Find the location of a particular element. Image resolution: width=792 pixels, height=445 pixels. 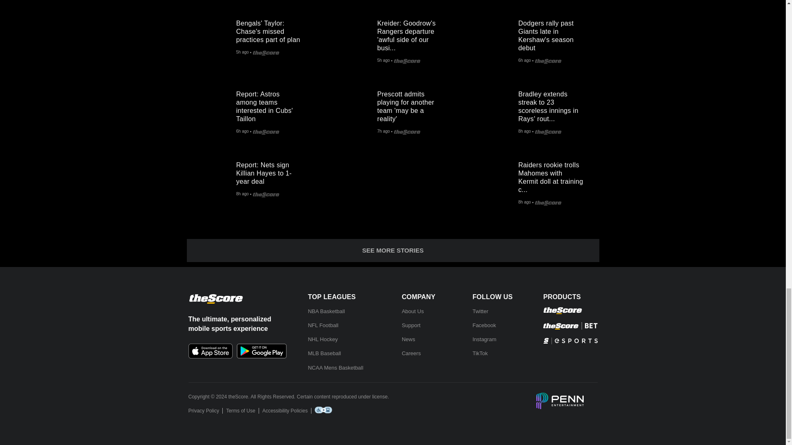

SEE MORE STORIES is located at coordinates (392, 251).